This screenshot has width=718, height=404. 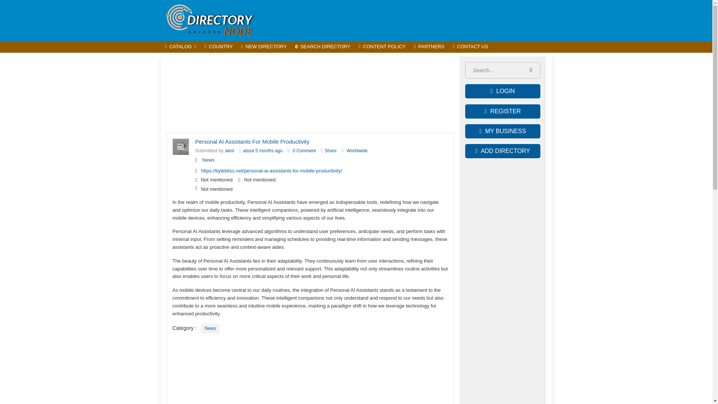 I want to click on ADD DIRECTORY, so click(x=503, y=151).